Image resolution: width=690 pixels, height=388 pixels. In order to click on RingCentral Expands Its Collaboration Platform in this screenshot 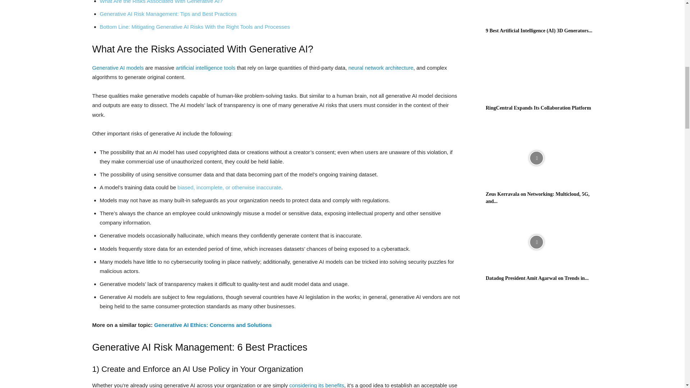, I will do `click(536, 72)`.